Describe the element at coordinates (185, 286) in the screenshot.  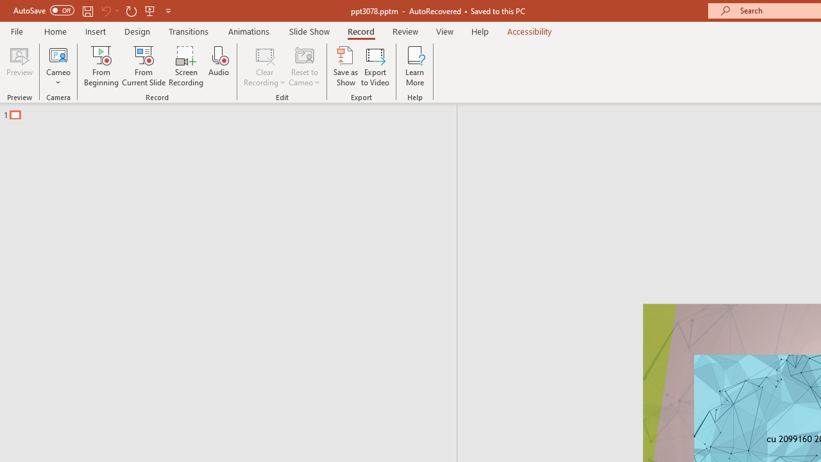
I see `Typora` at that location.